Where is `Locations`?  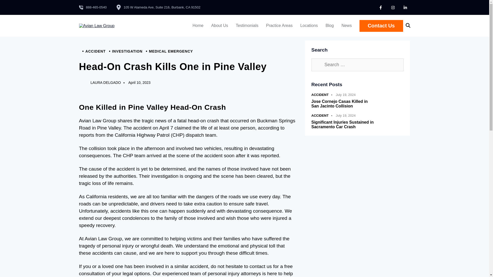
Locations is located at coordinates (309, 26).